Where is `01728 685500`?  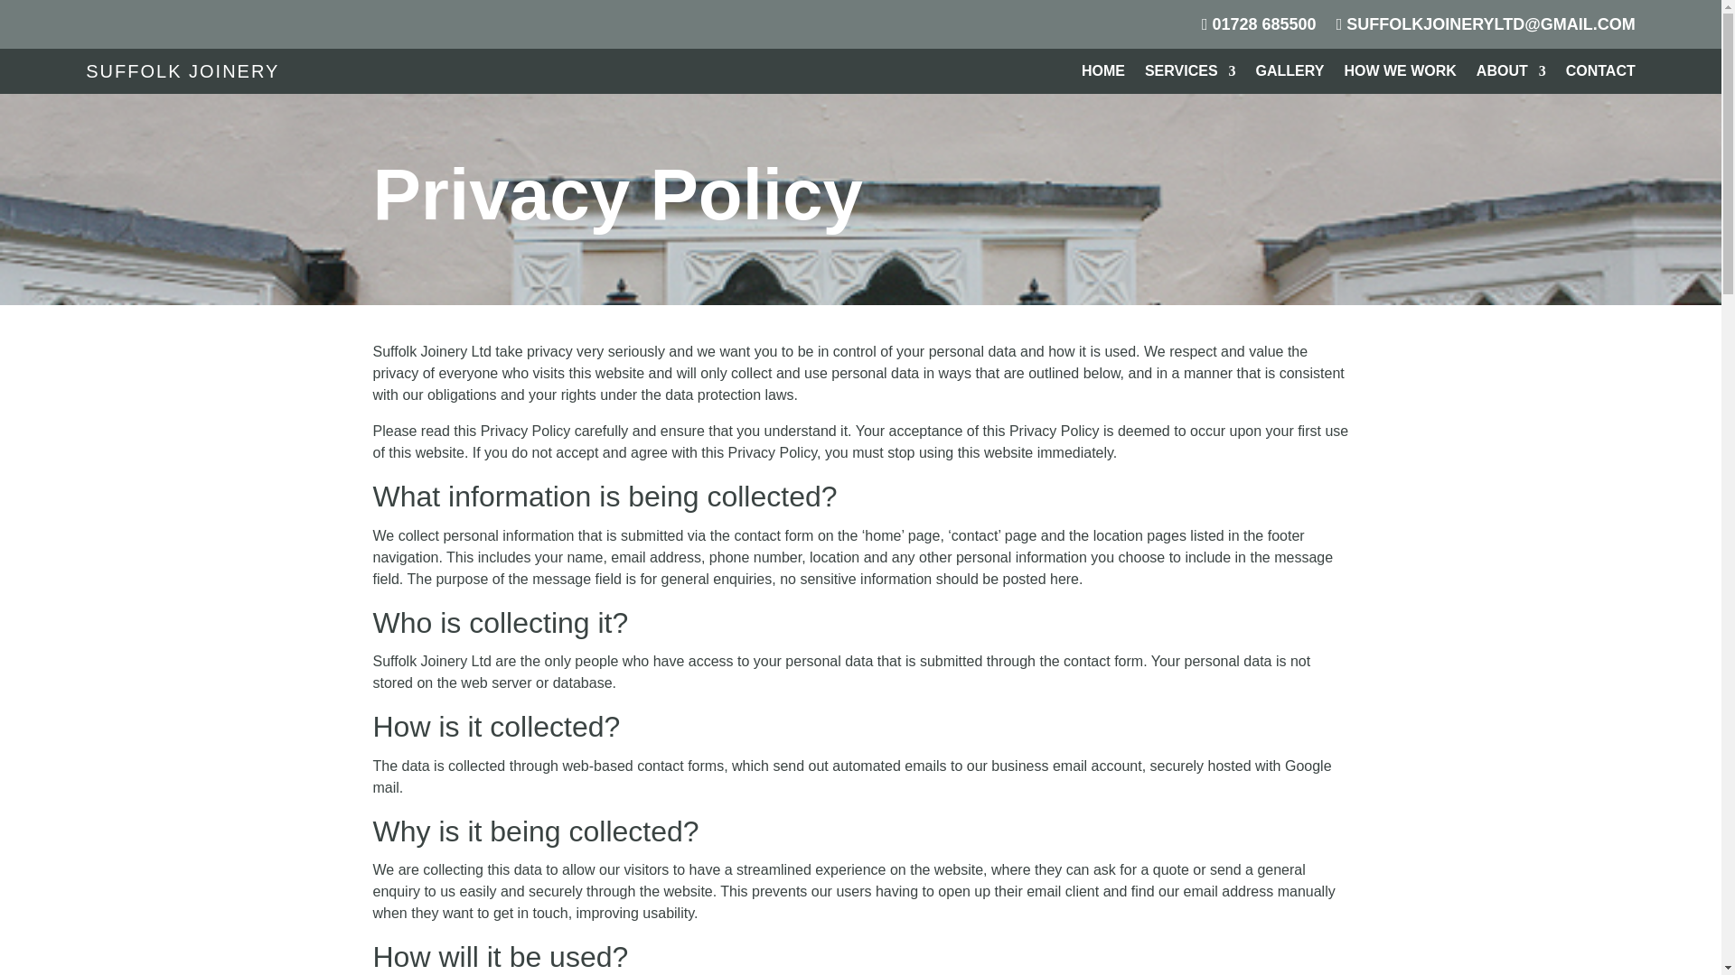 01728 685500 is located at coordinates (1260, 28).